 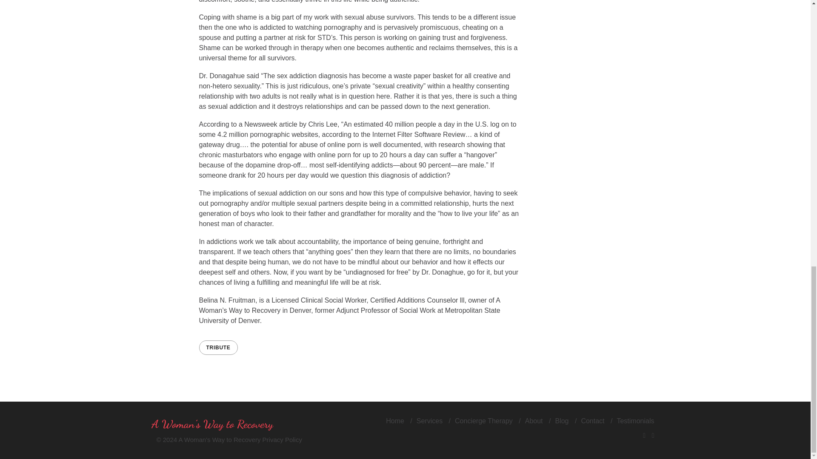 What do you see at coordinates (562, 421) in the screenshot?
I see `Blog` at bounding box center [562, 421].